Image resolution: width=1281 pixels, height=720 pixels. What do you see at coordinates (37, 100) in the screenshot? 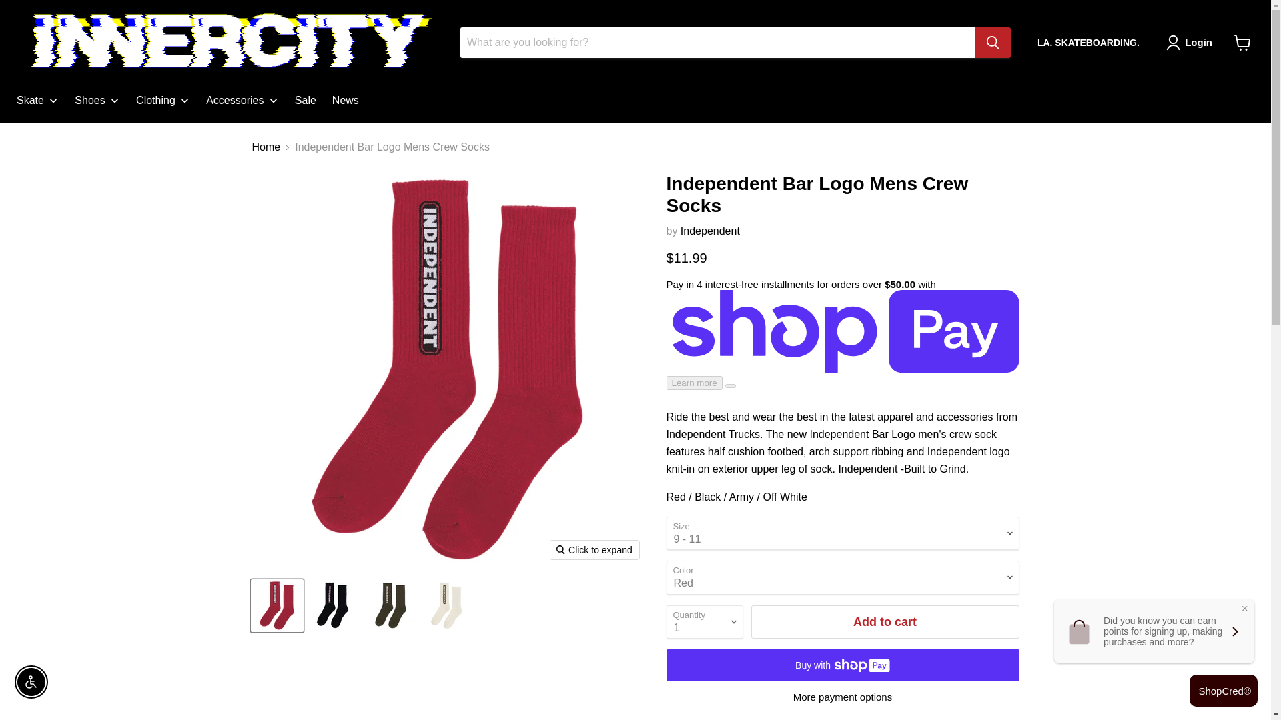
I see `Skate` at bounding box center [37, 100].